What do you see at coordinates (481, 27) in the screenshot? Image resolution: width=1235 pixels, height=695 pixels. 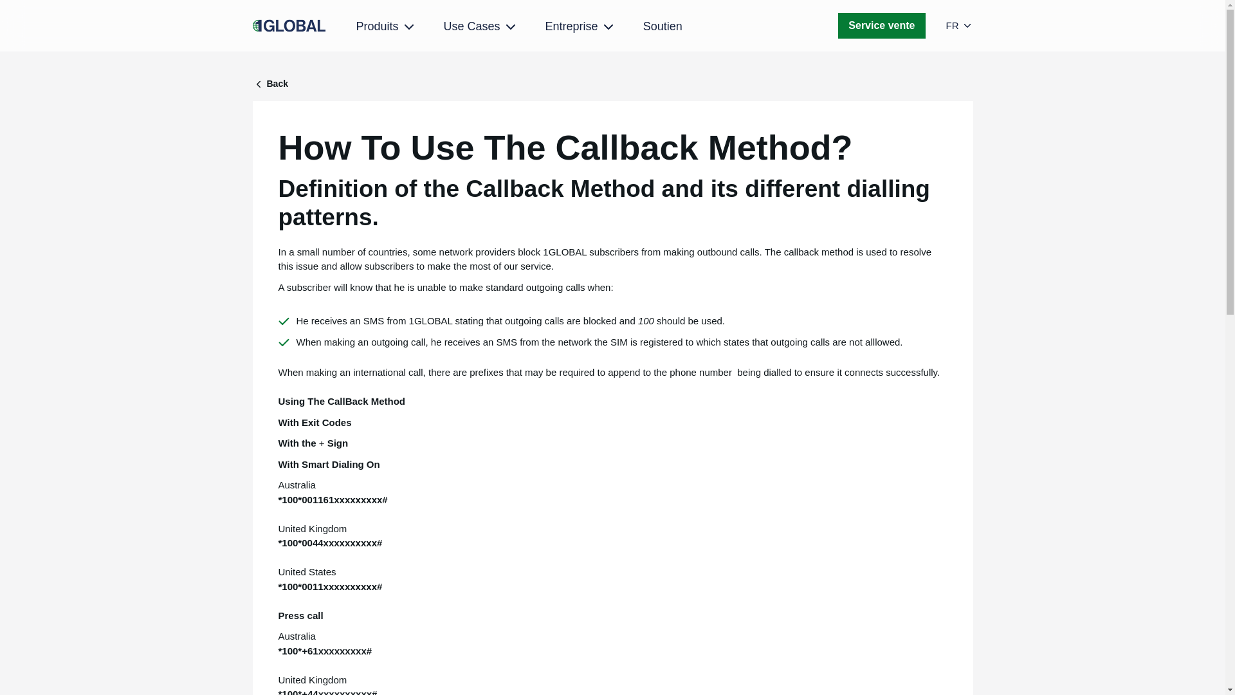 I see `Use Cases` at bounding box center [481, 27].